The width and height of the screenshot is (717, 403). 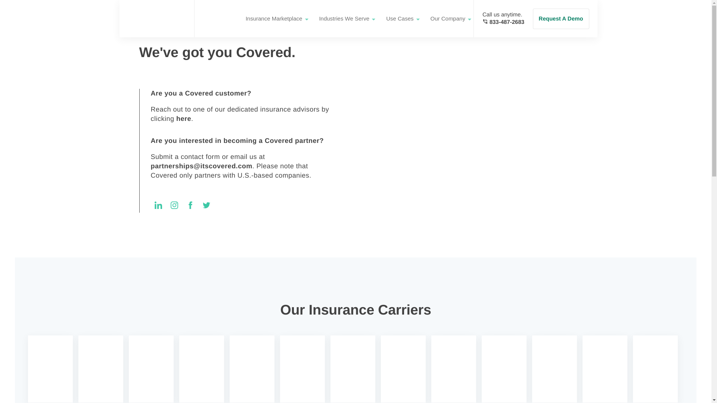 What do you see at coordinates (213, 19) in the screenshot?
I see `Partners` at bounding box center [213, 19].